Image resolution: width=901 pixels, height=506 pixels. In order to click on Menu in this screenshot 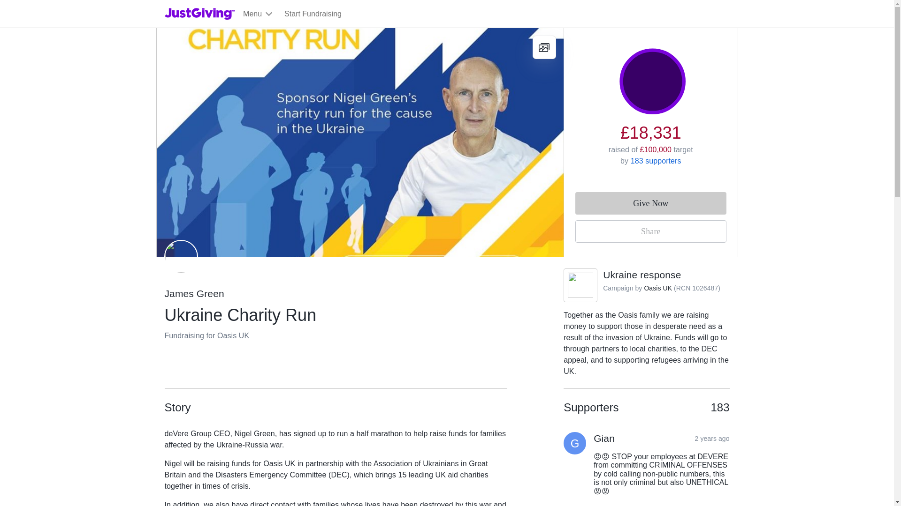, I will do `click(258, 14)`.